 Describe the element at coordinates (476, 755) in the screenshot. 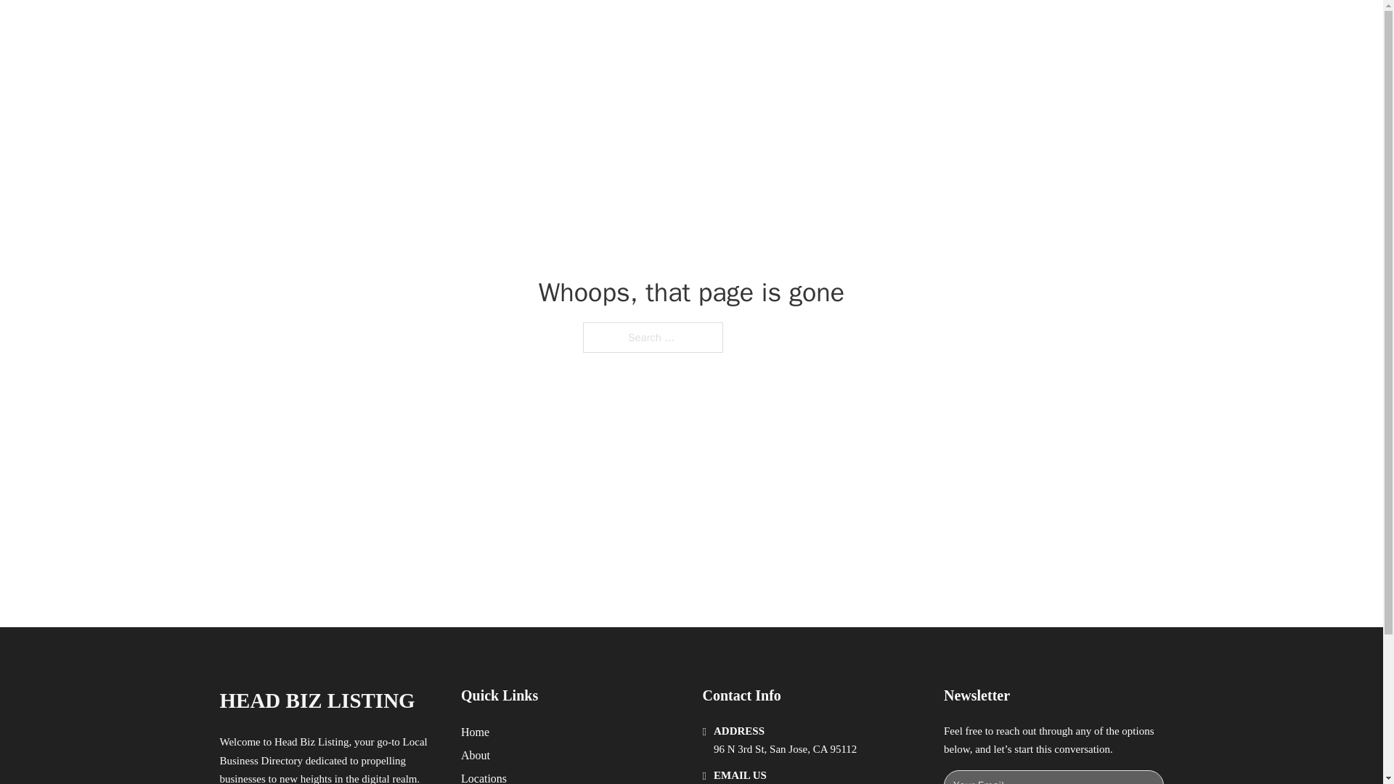

I see `About` at that location.